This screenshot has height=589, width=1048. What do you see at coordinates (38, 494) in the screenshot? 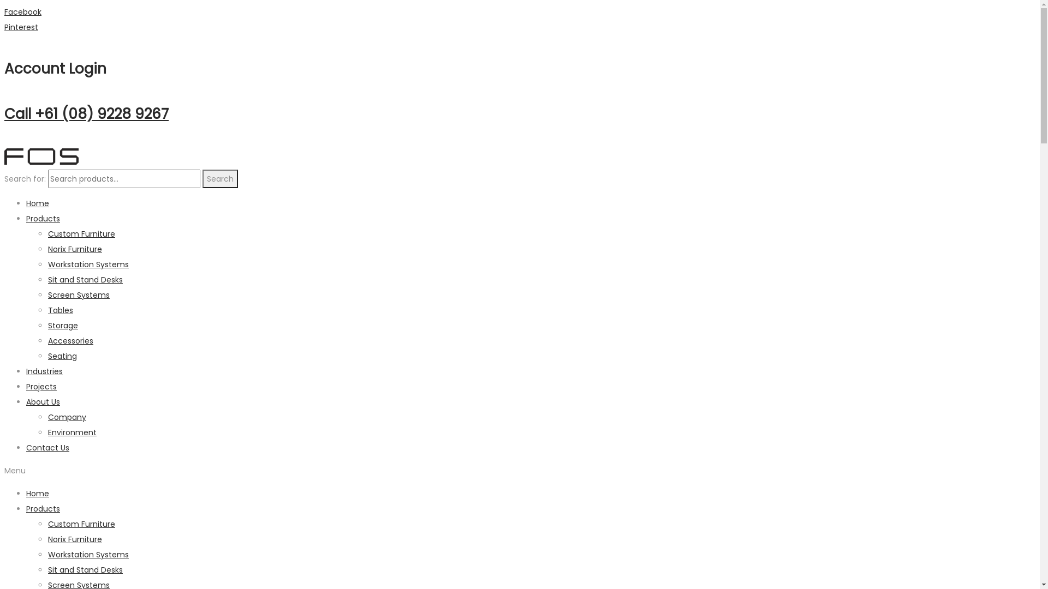
I see `Home` at bounding box center [38, 494].